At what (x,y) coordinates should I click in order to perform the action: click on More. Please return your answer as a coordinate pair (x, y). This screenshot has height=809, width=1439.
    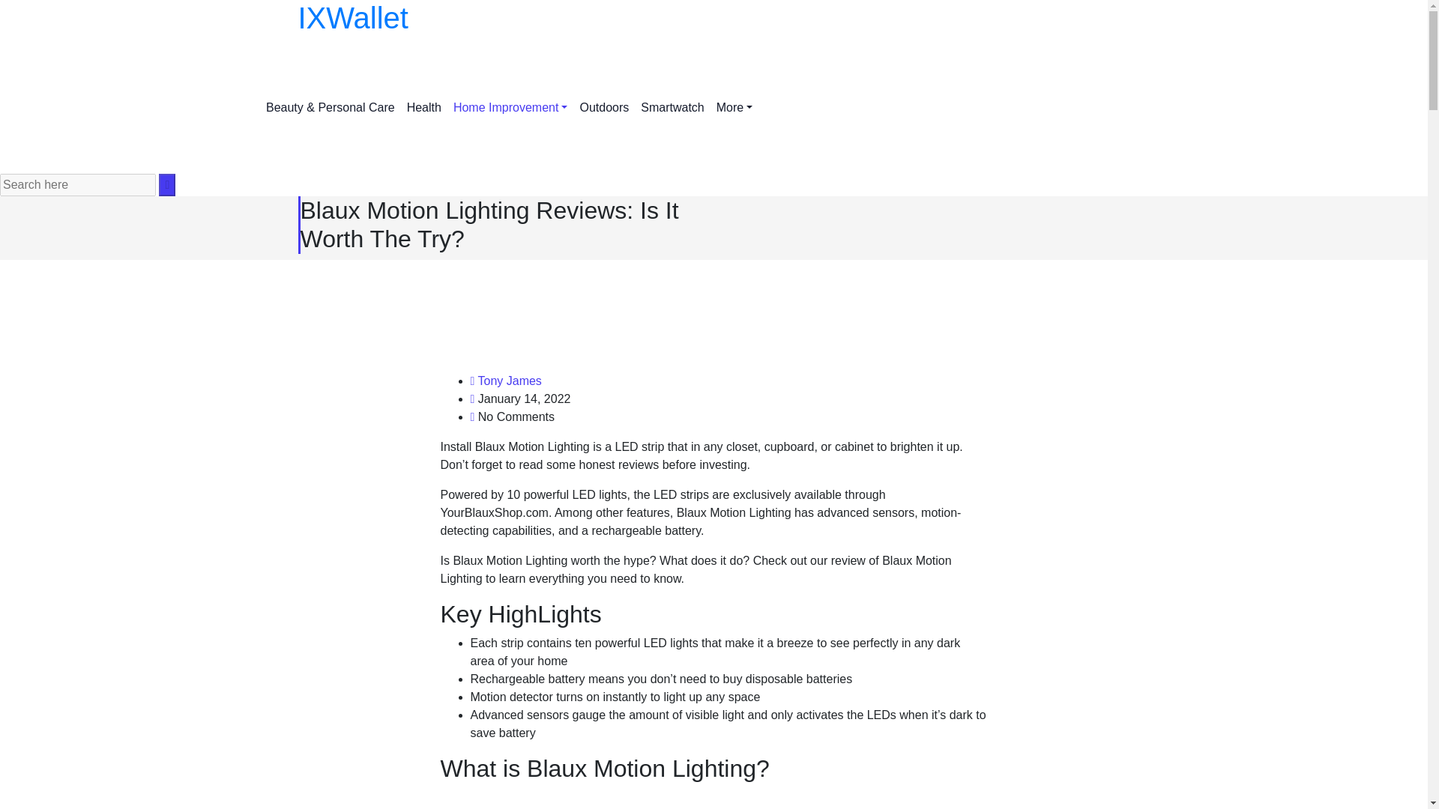
    Looking at the image, I should click on (734, 108).